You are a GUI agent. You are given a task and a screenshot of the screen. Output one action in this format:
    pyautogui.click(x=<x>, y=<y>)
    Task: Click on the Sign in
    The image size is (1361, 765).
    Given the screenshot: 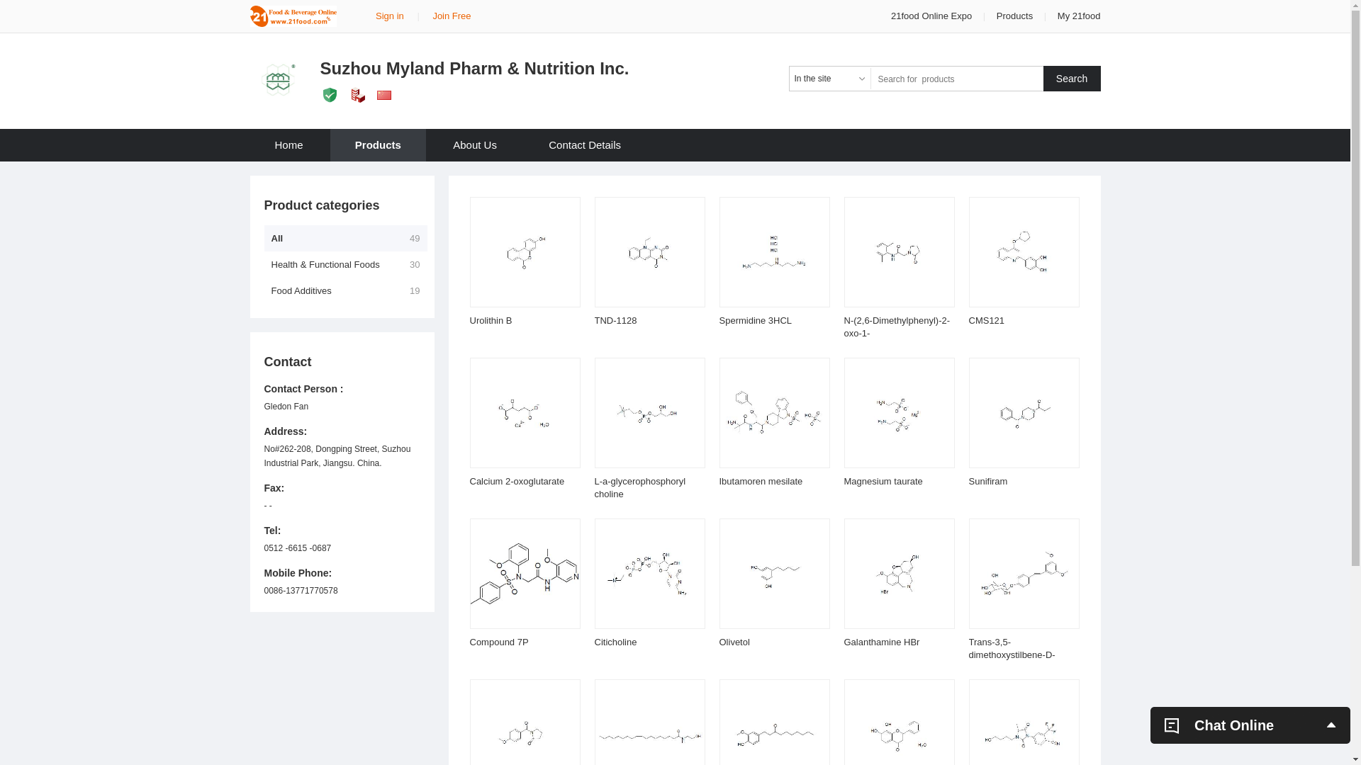 What is the action you would take?
    pyautogui.click(x=390, y=16)
    